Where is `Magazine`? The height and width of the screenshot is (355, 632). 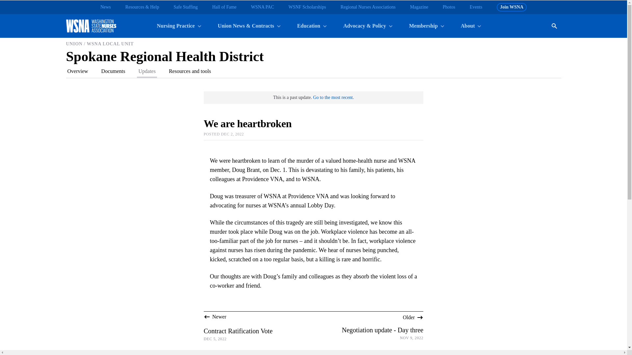
Magazine is located at coordinates (419, 7).